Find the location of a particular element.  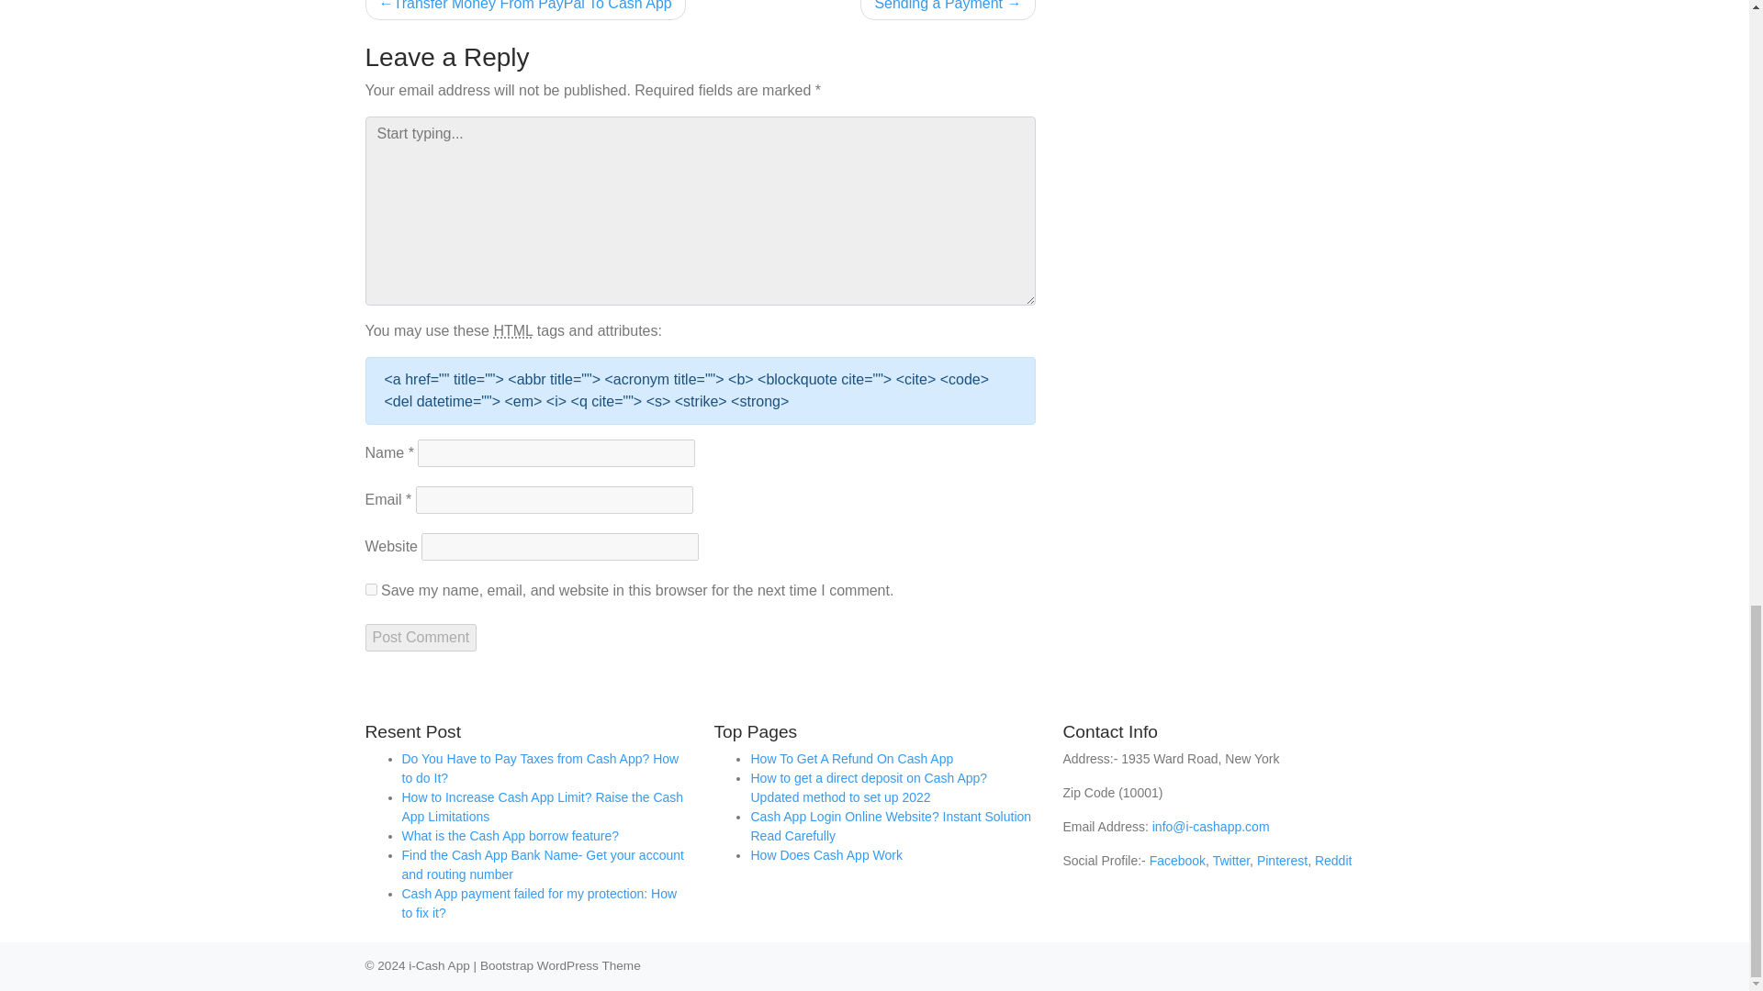

yes is located at coordinates (371, 589).